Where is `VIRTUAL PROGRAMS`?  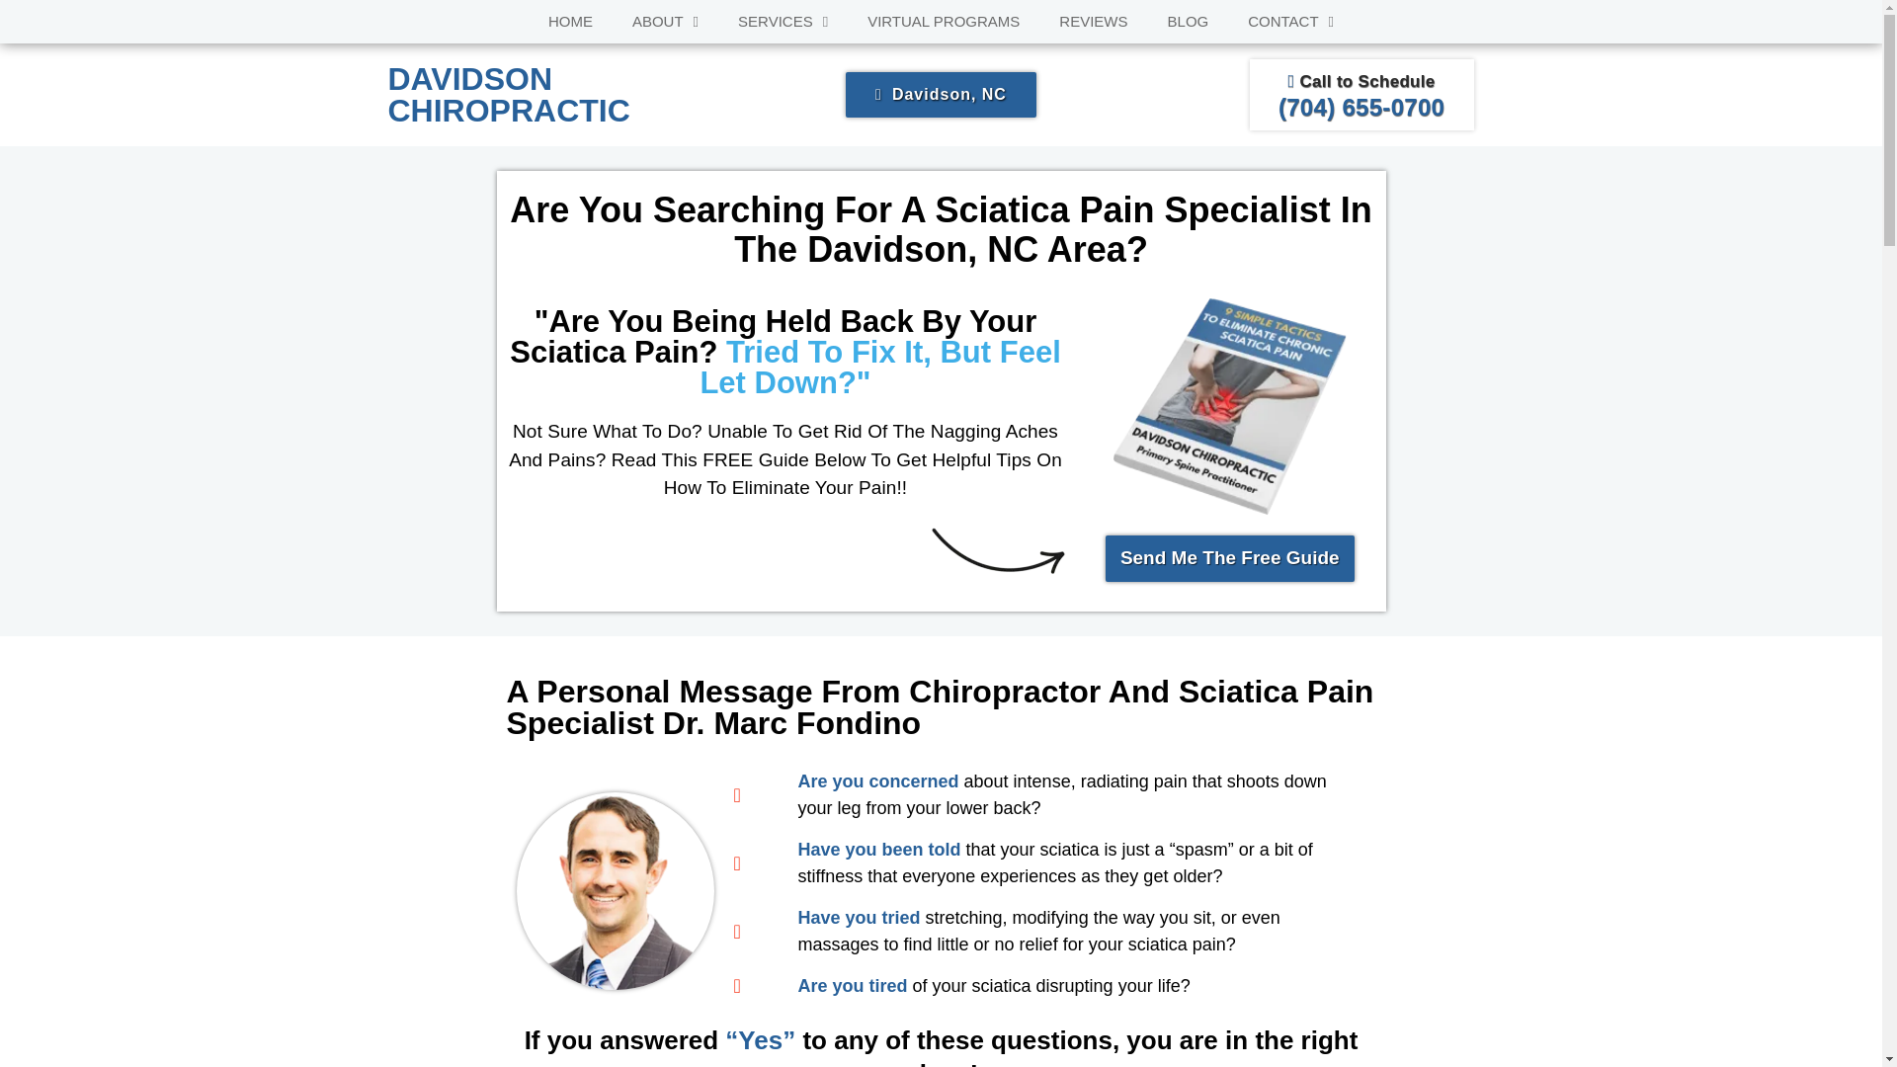 VIRTUAL PROGRAMS is located at coordinates (944, 22).